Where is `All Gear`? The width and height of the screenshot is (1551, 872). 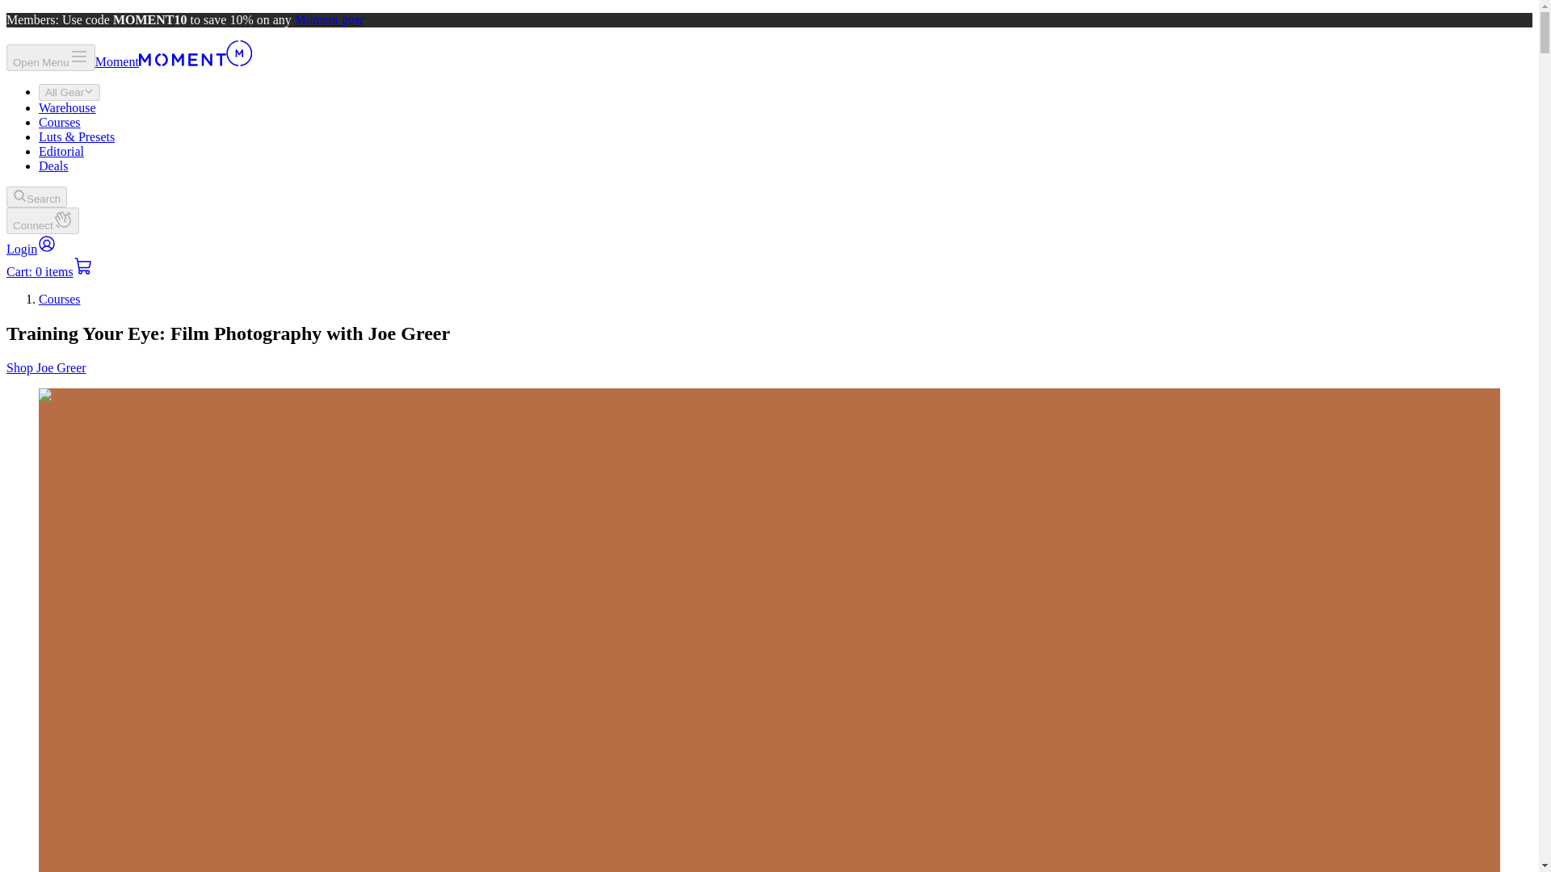
All Gear is located at coordinates (69, 92).